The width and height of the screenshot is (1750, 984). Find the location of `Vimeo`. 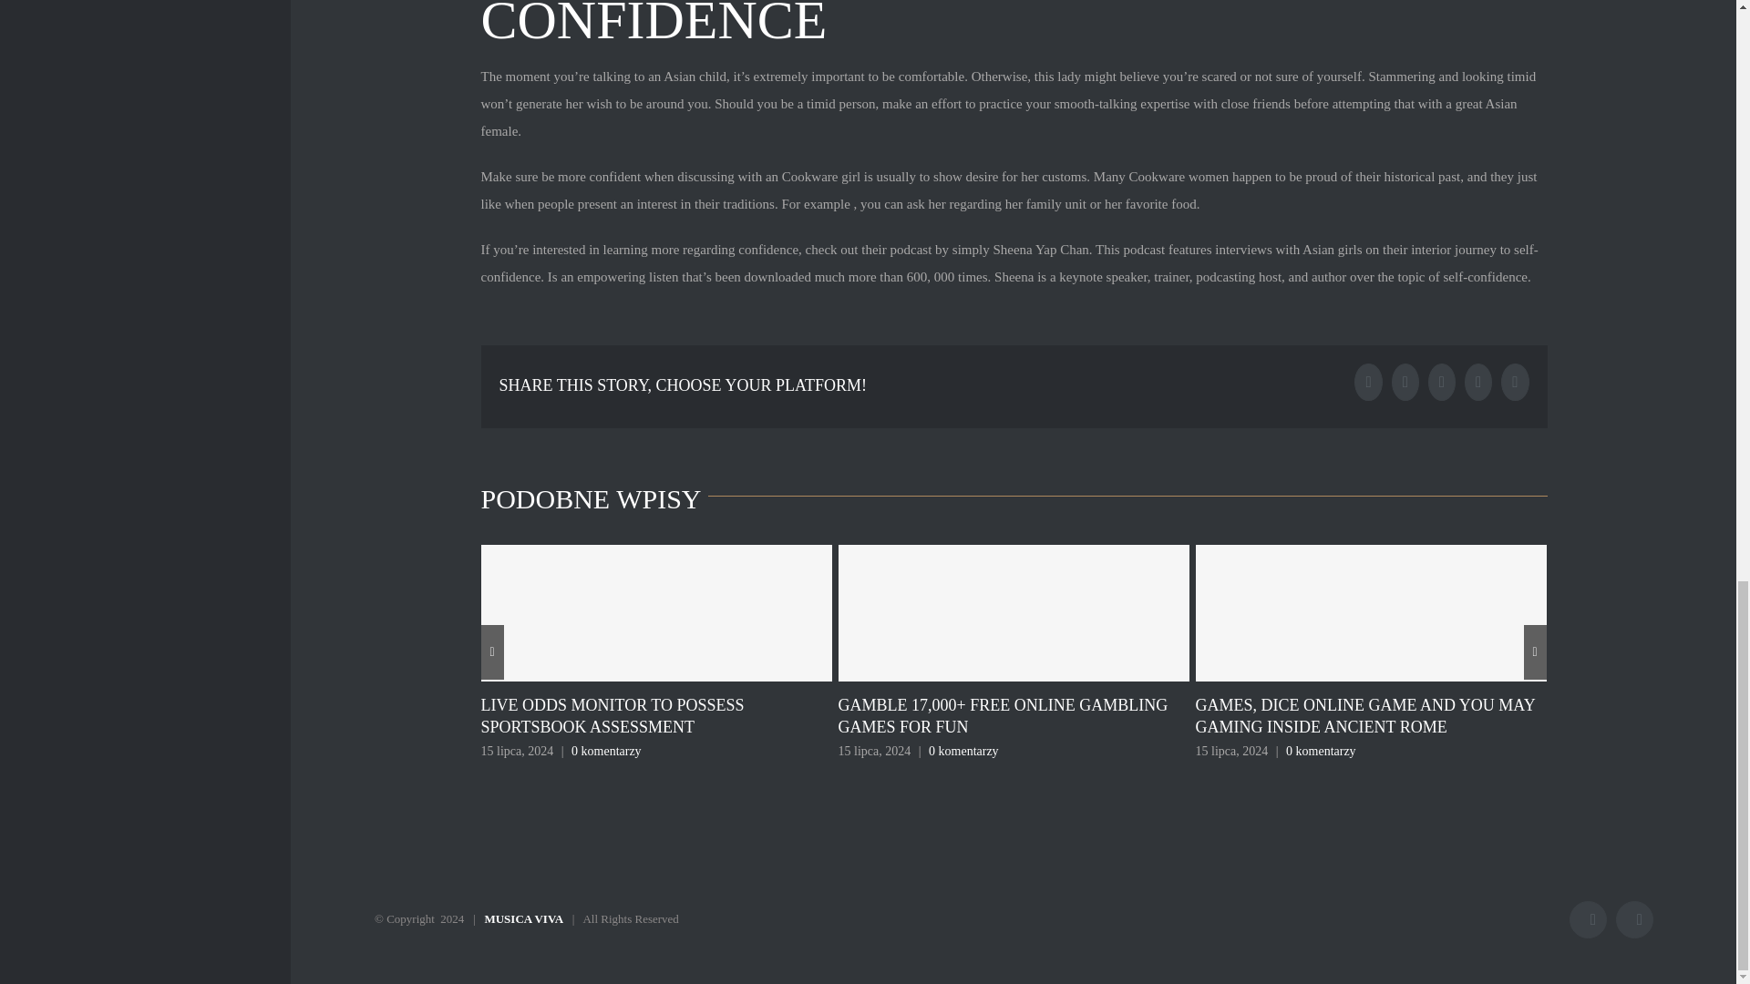

Vimeo is located at coordinates (1634, 920).